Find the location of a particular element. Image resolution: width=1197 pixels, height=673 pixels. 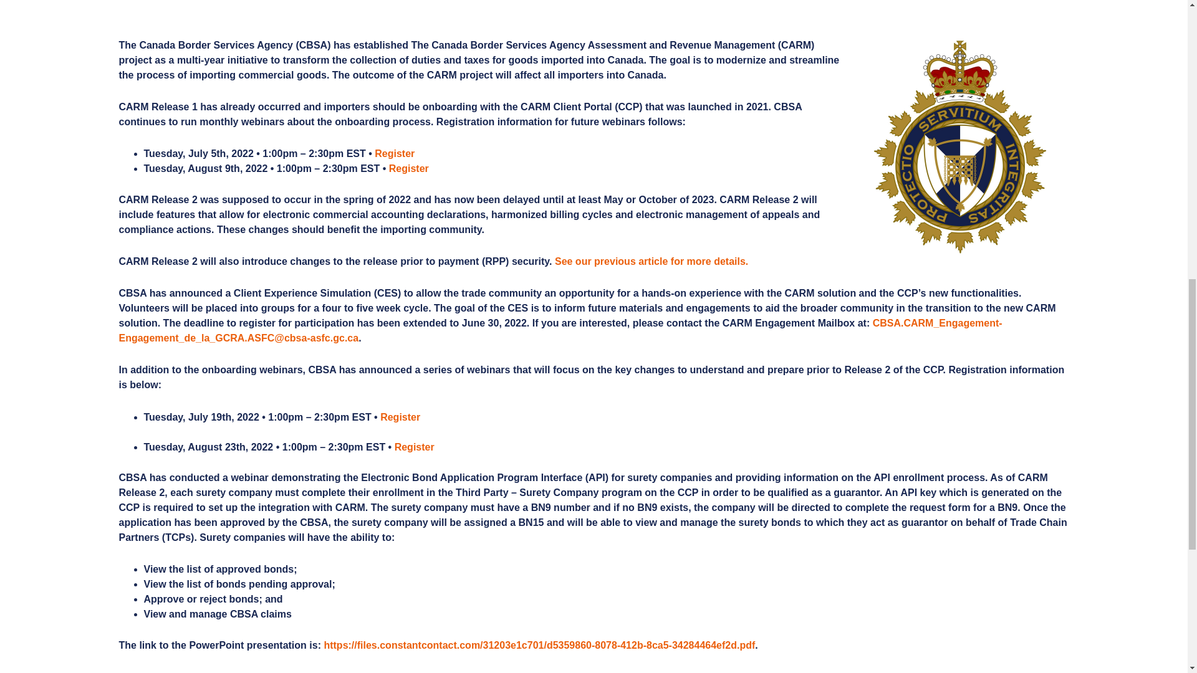

Register  is located at coordinates (395, 153).